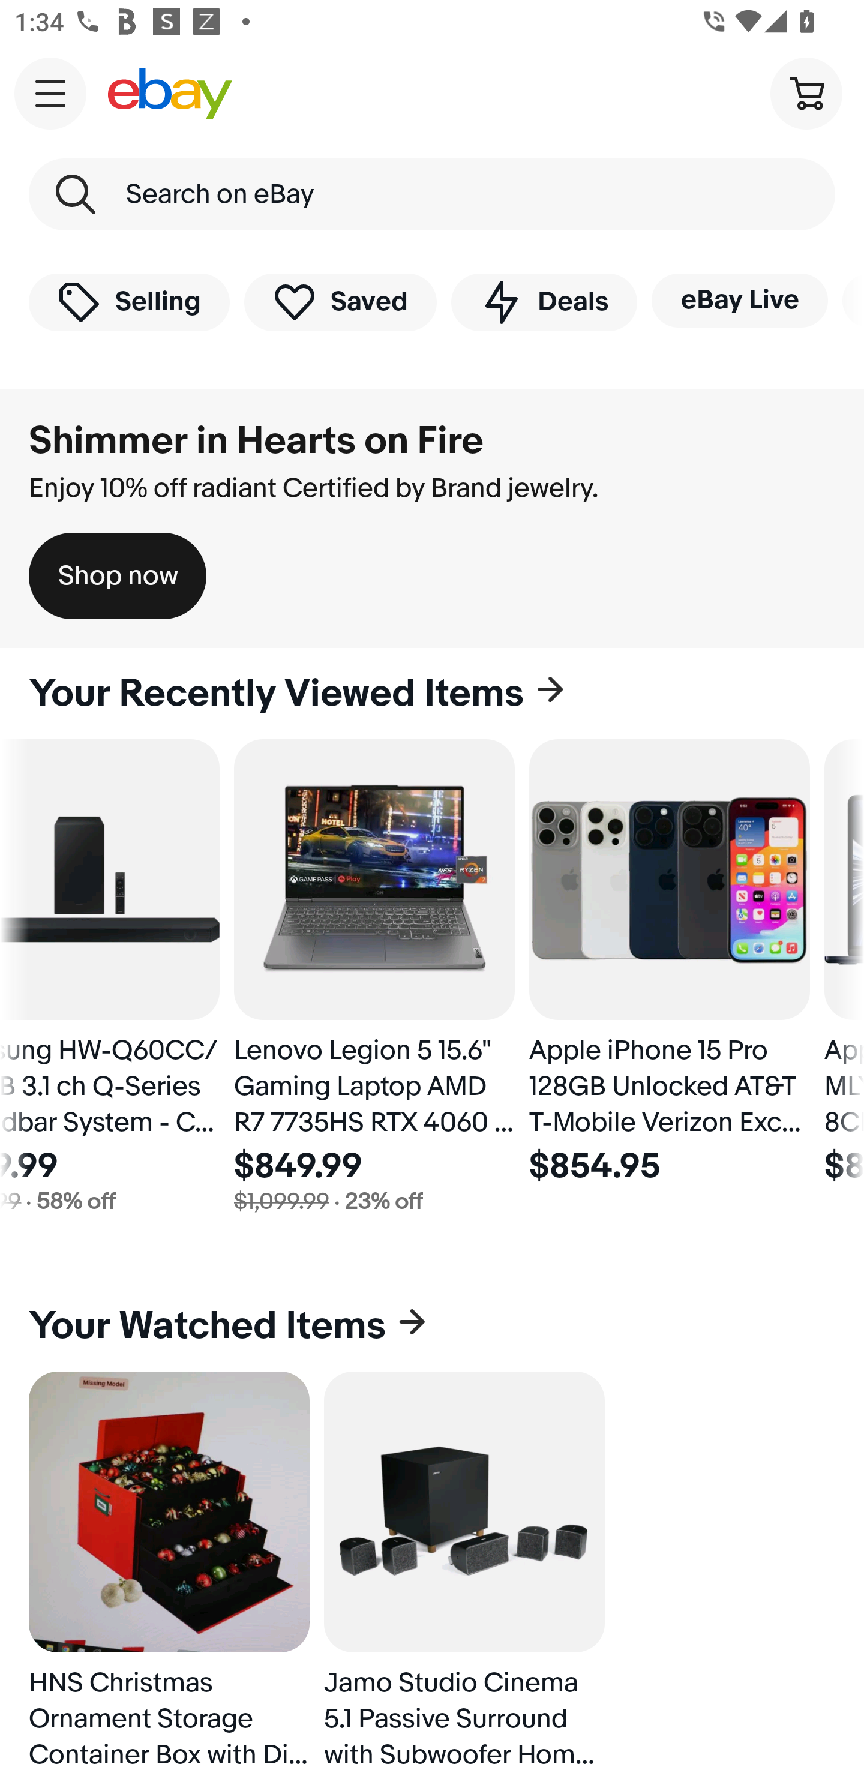 Image resolution: width=864 pixels, height=1776 pixels. What do you see at coordinates (50, 93) in the screenshot?
I see `Main navigation, open` at bounding box center [50, 93].